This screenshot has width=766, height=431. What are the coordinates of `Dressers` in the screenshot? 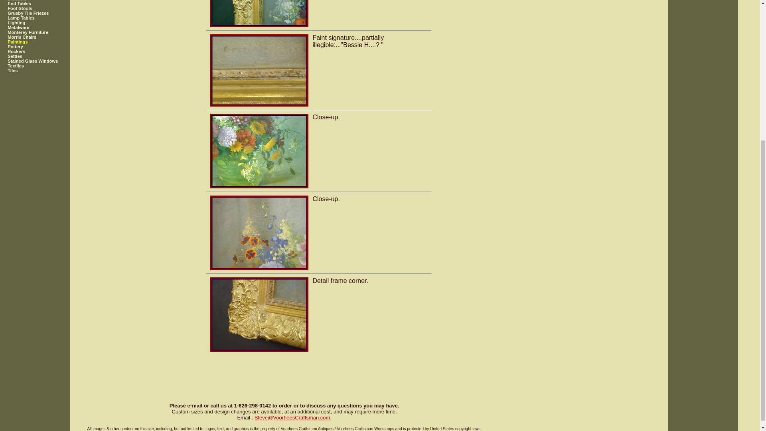 It's located at (43, 1).